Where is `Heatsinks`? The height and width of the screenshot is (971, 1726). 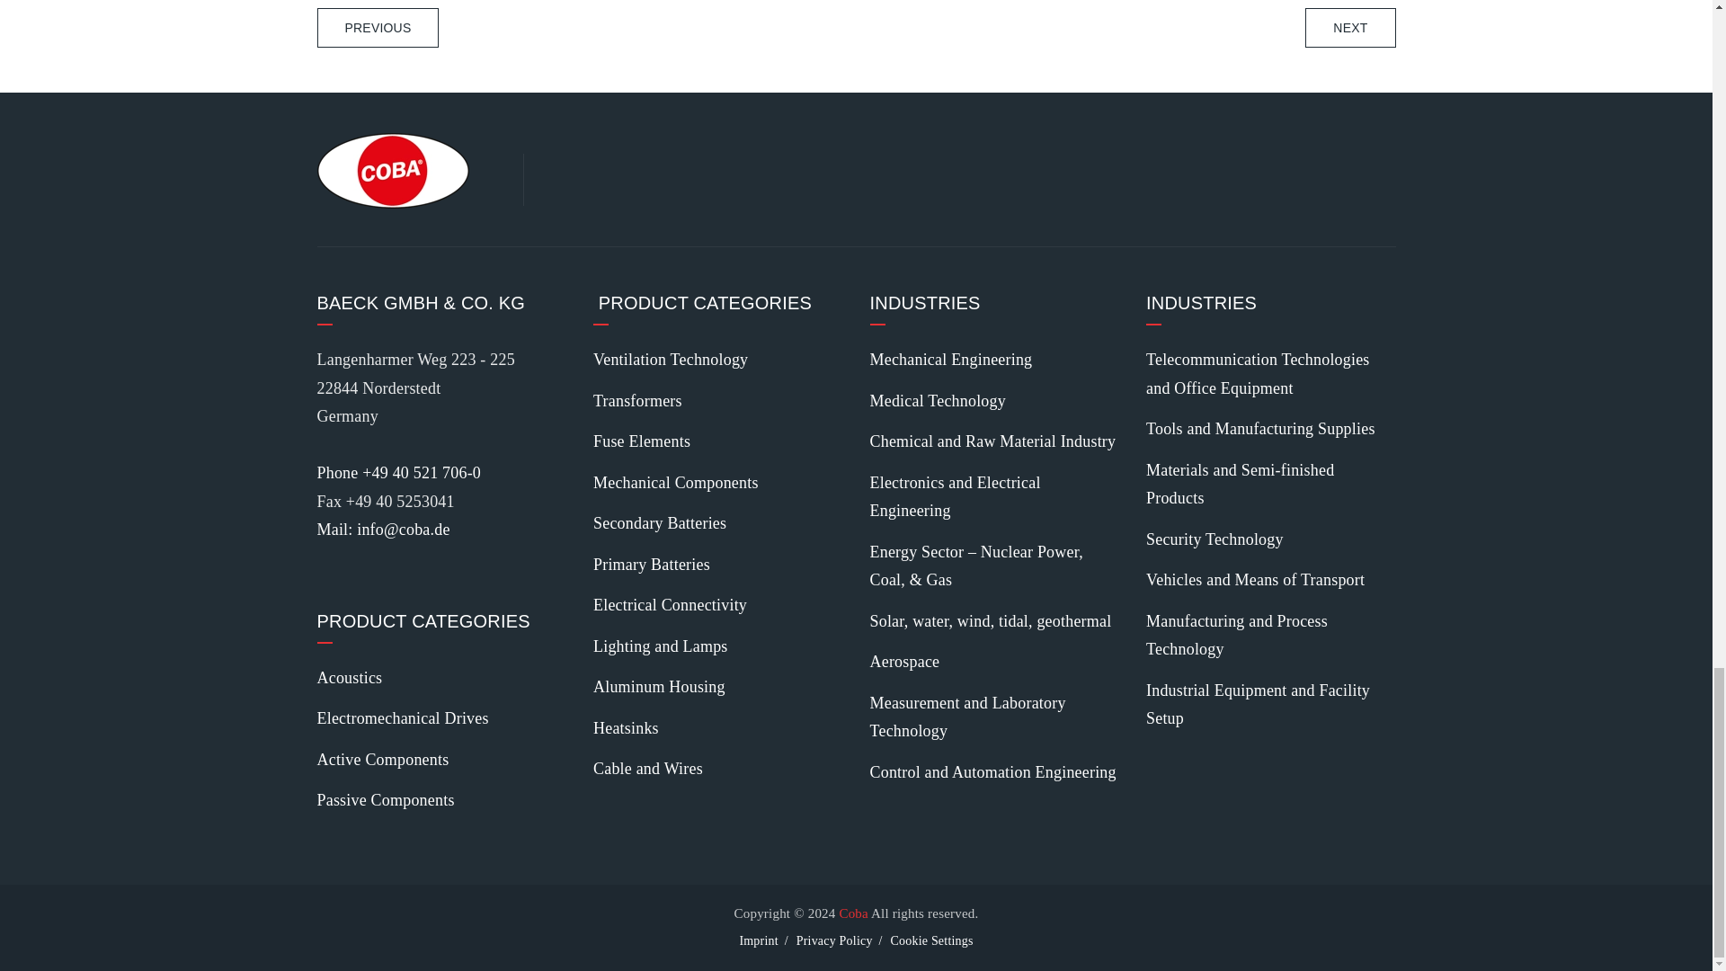
Heatsinks is located at coordinates (626, 728).